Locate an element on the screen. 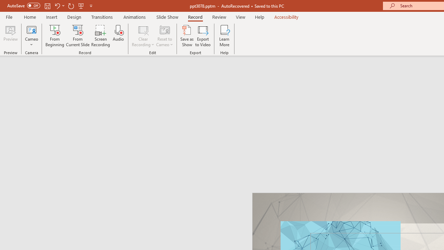 This screenshot has width=444, height=250. AutoSave is located at coordinates (24, 6).